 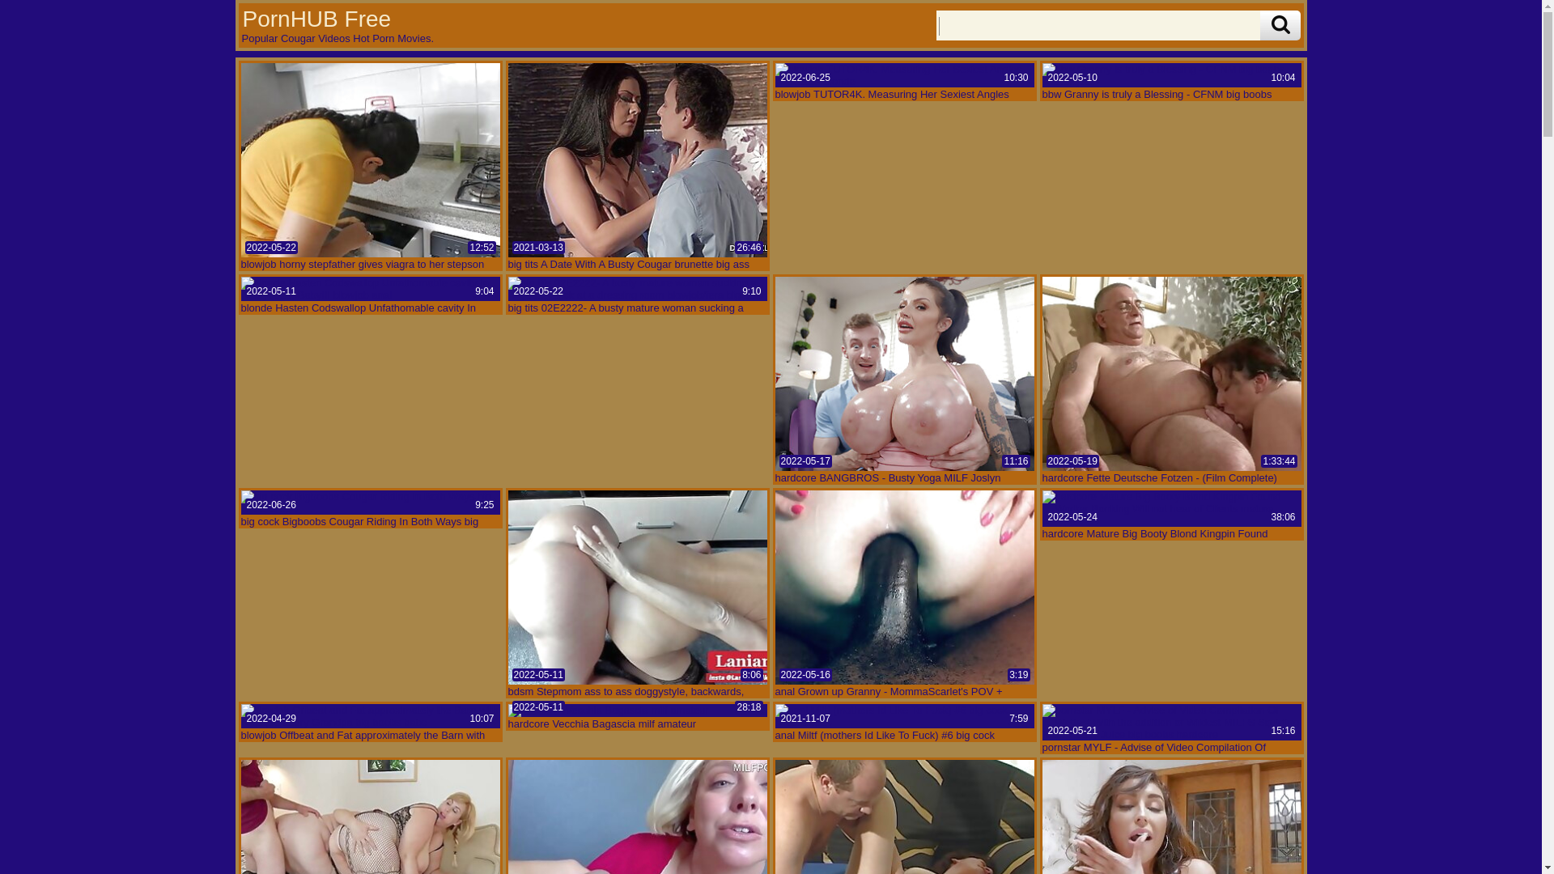 I want to click on big tits A Date With A Busty Cougar brunette big ass, so click(x=638, y=160).